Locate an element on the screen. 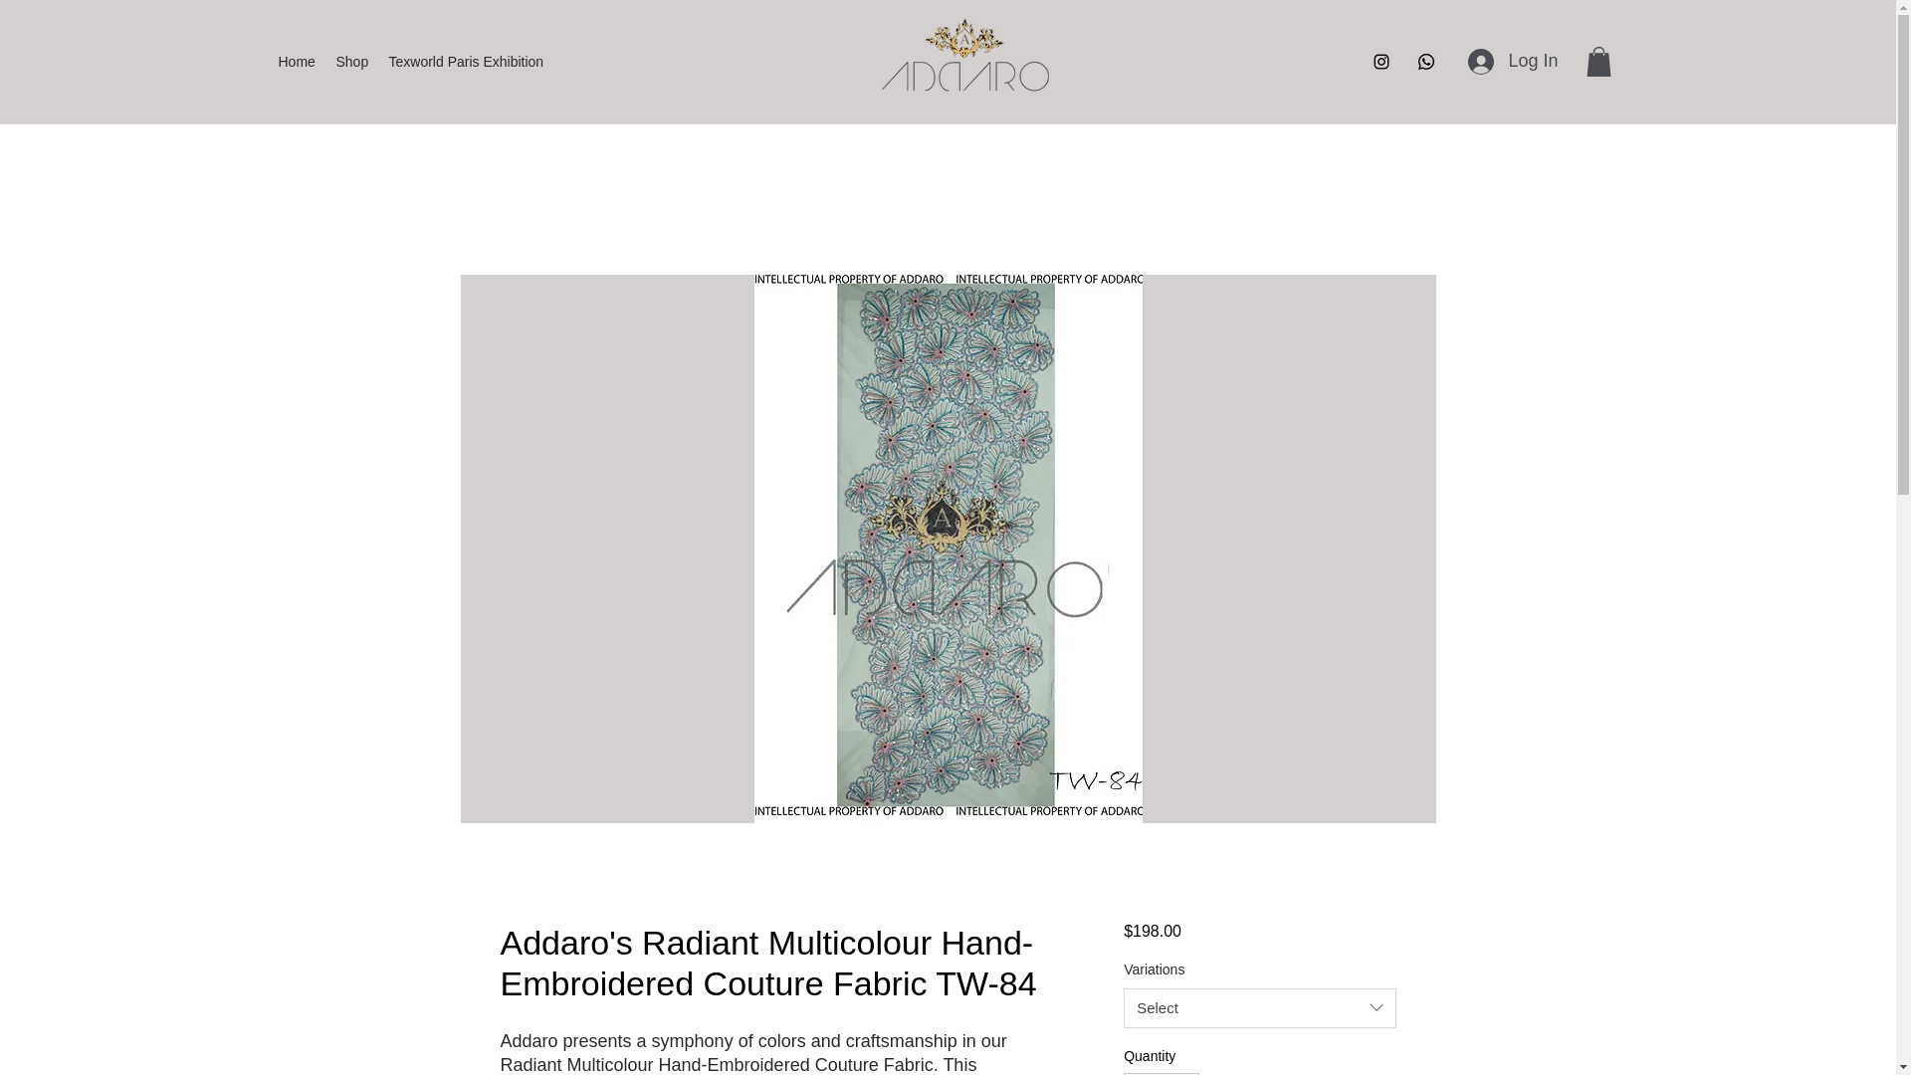 The width and height of the screenshot is (1911, 1075). Log In is located at coordinates (1513, 62).